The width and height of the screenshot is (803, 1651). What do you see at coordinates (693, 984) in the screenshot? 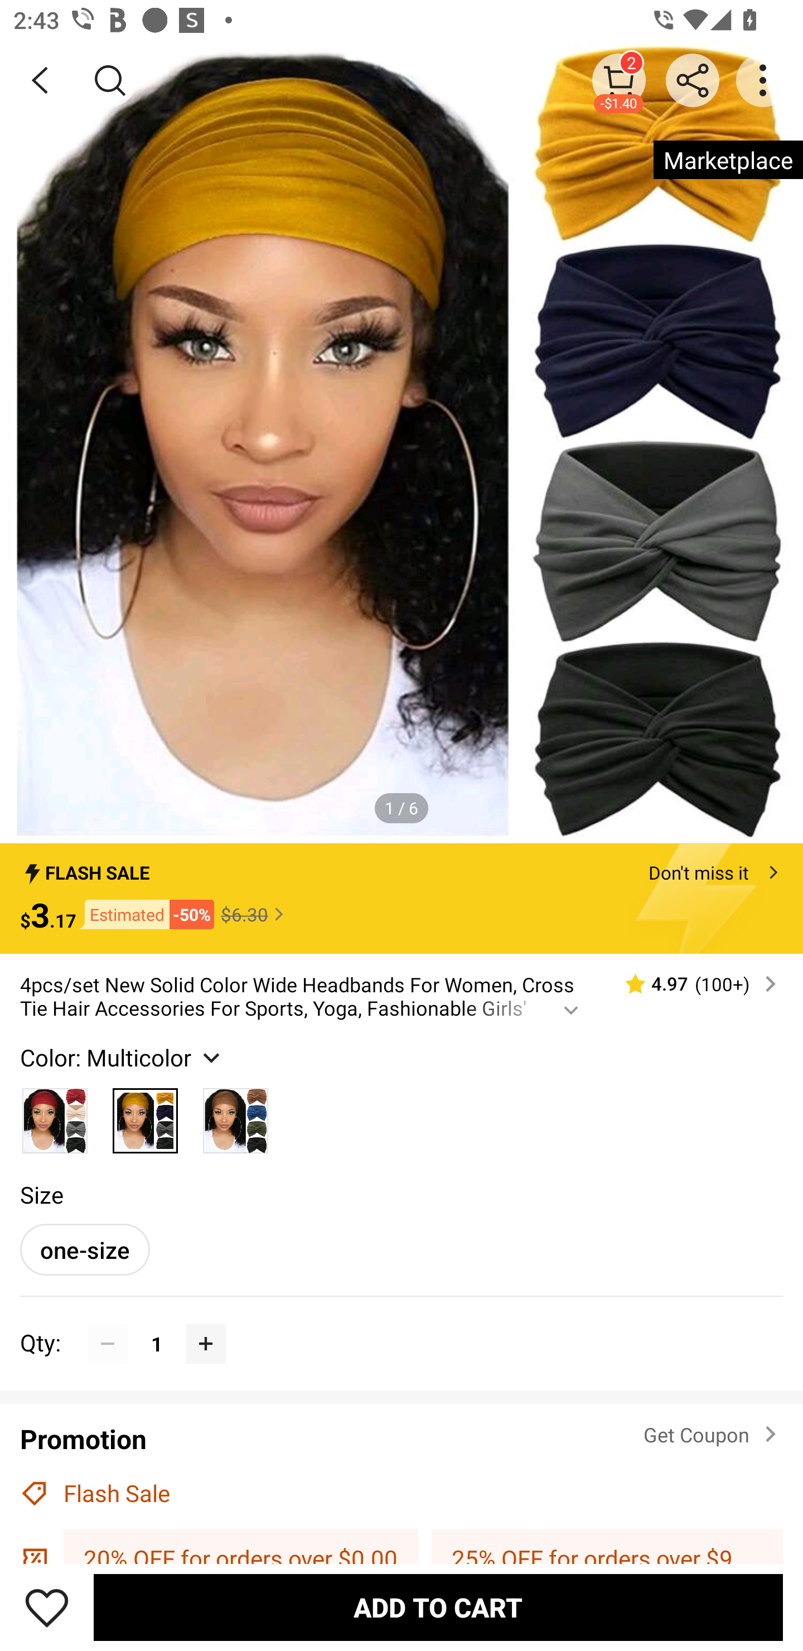
I see `4.97 (100‎+)` at bounding box center [693, 984].